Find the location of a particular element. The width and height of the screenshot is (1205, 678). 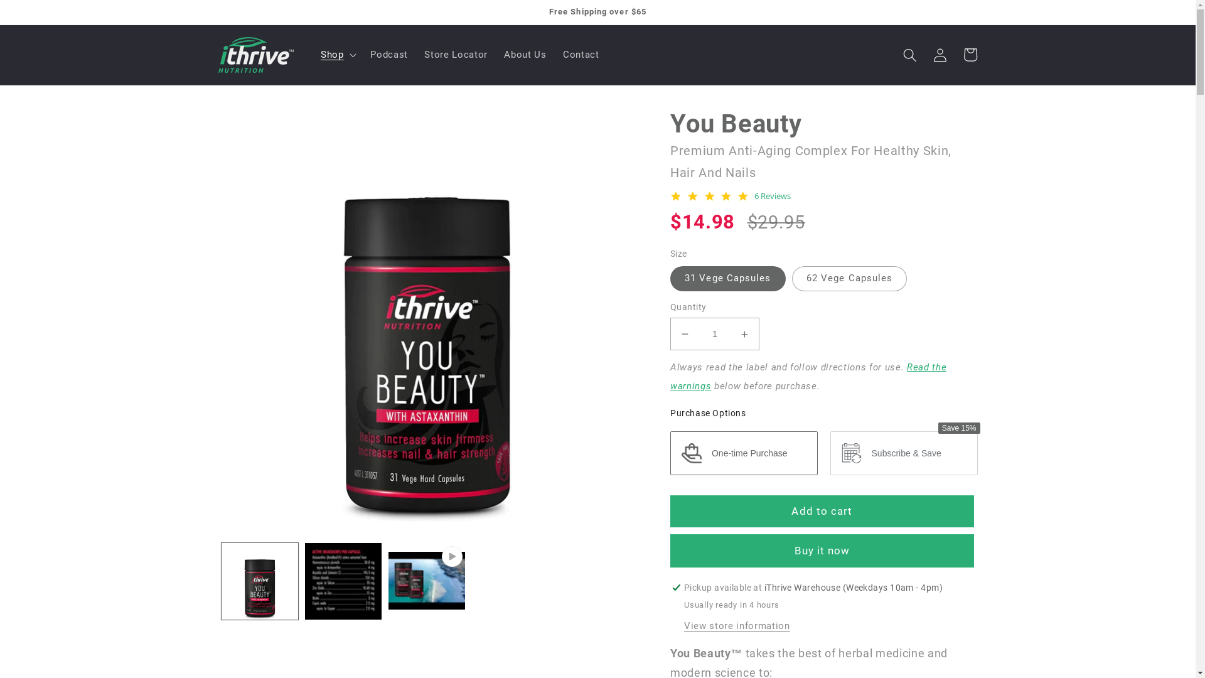

Cart is located at coordinates (970, 55).